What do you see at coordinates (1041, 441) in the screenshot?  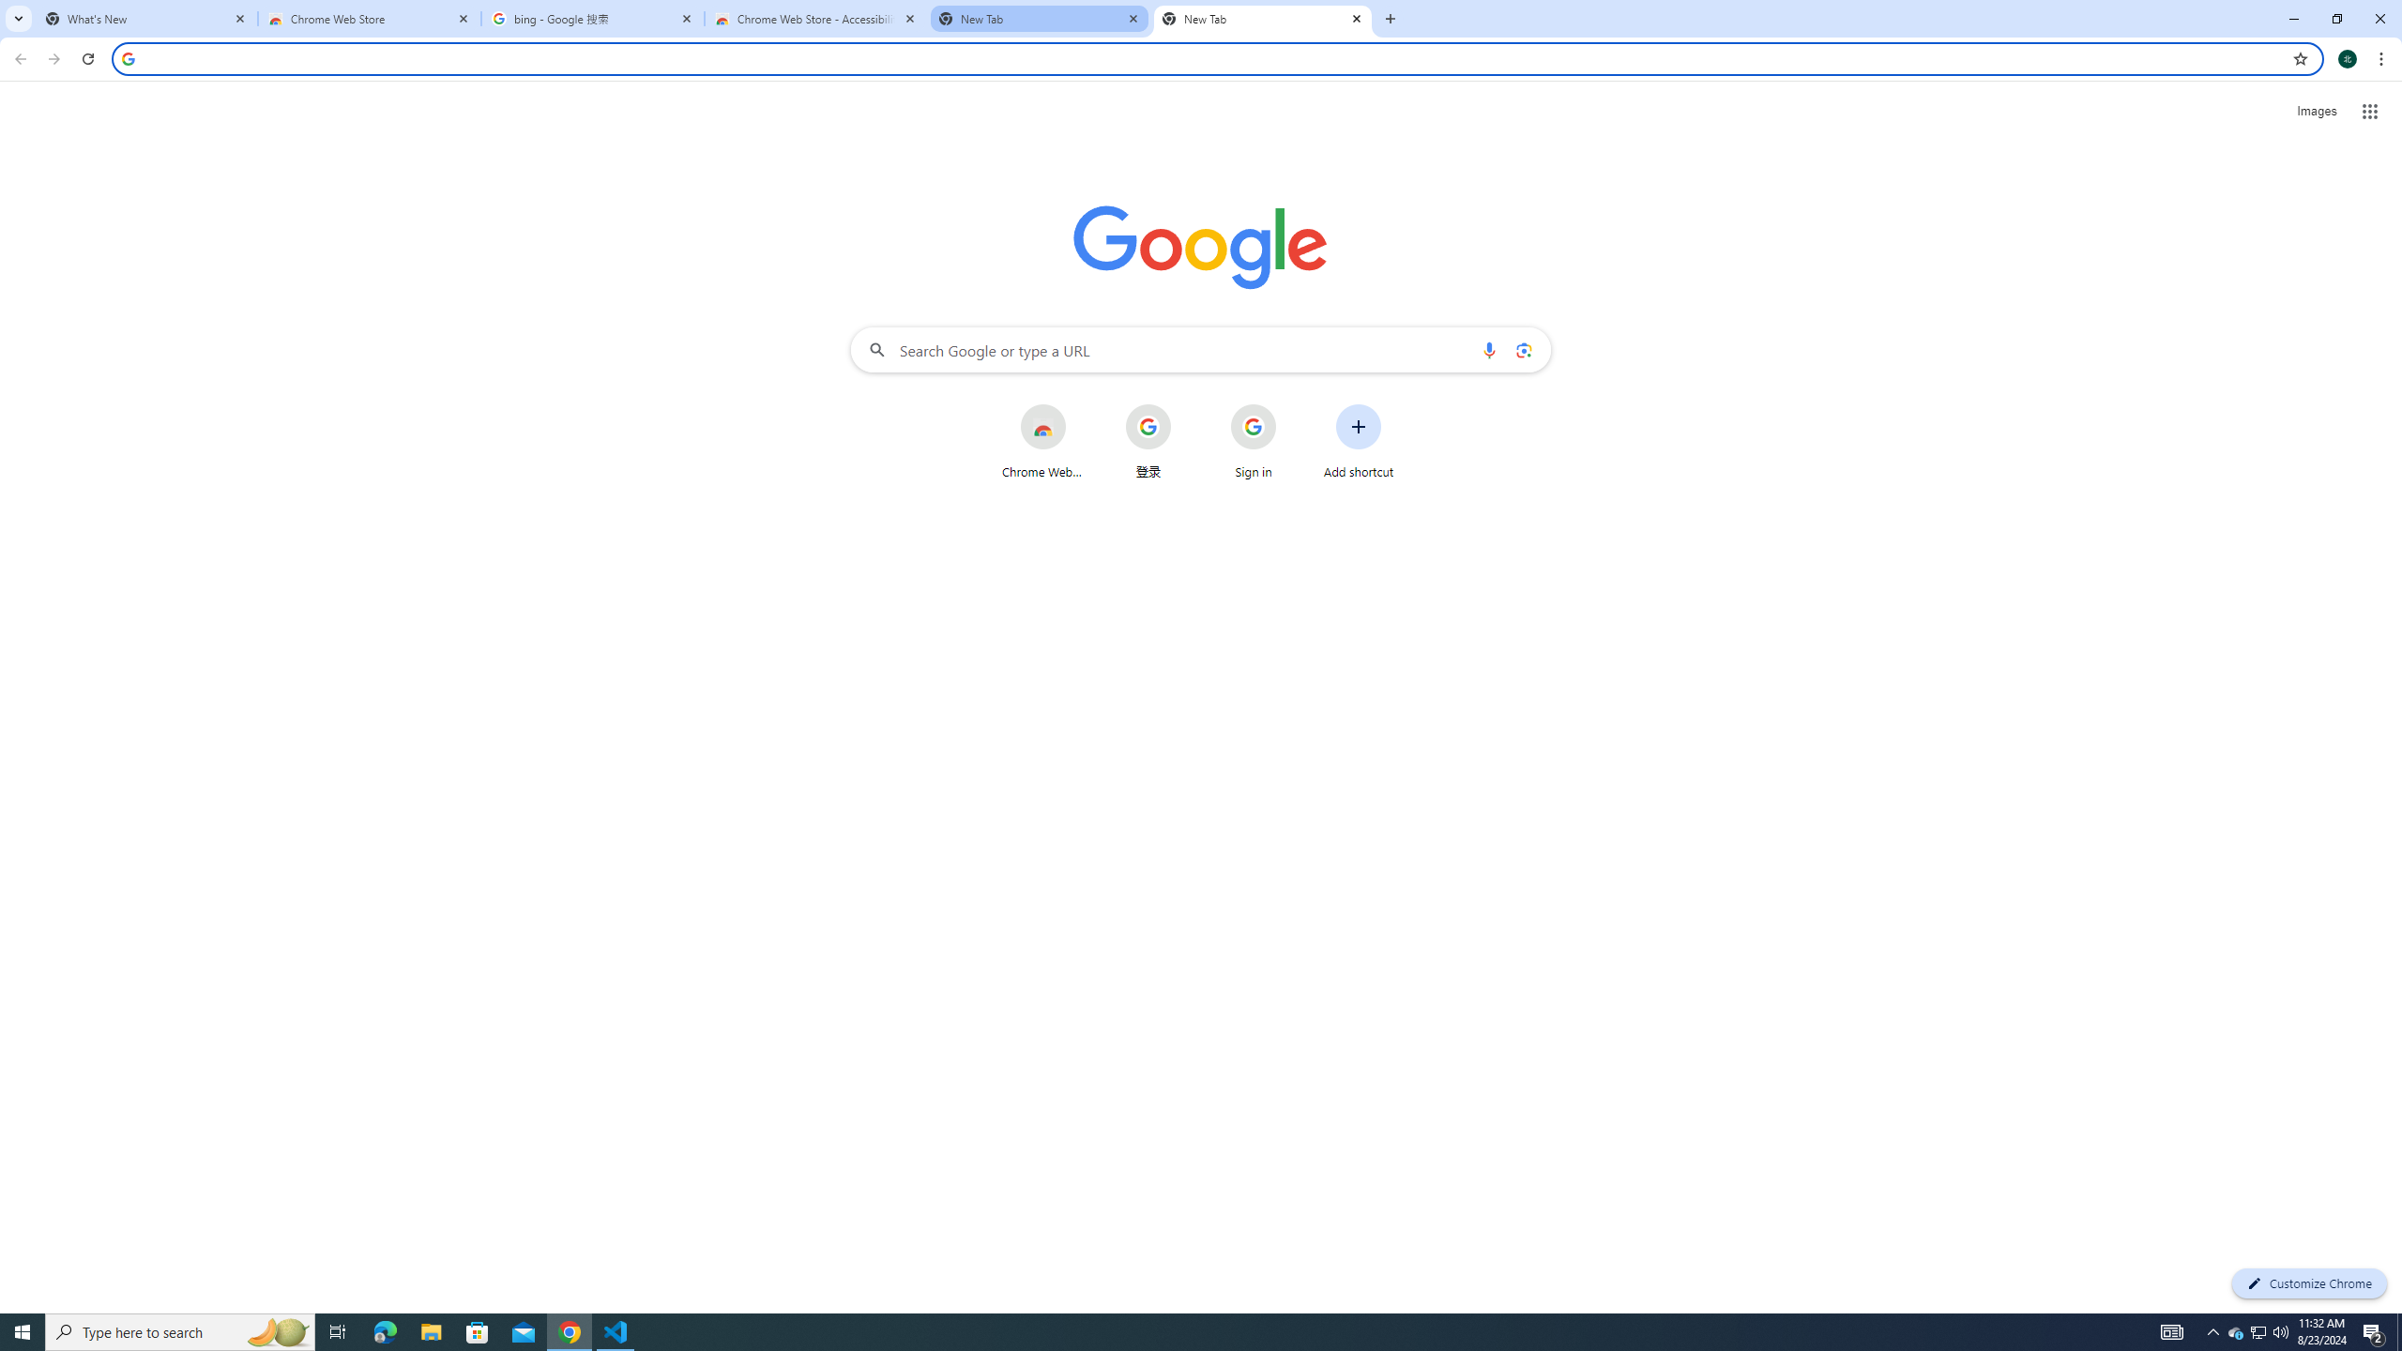 I see `Chrome Web Store` at bounding box center [1041, 441].